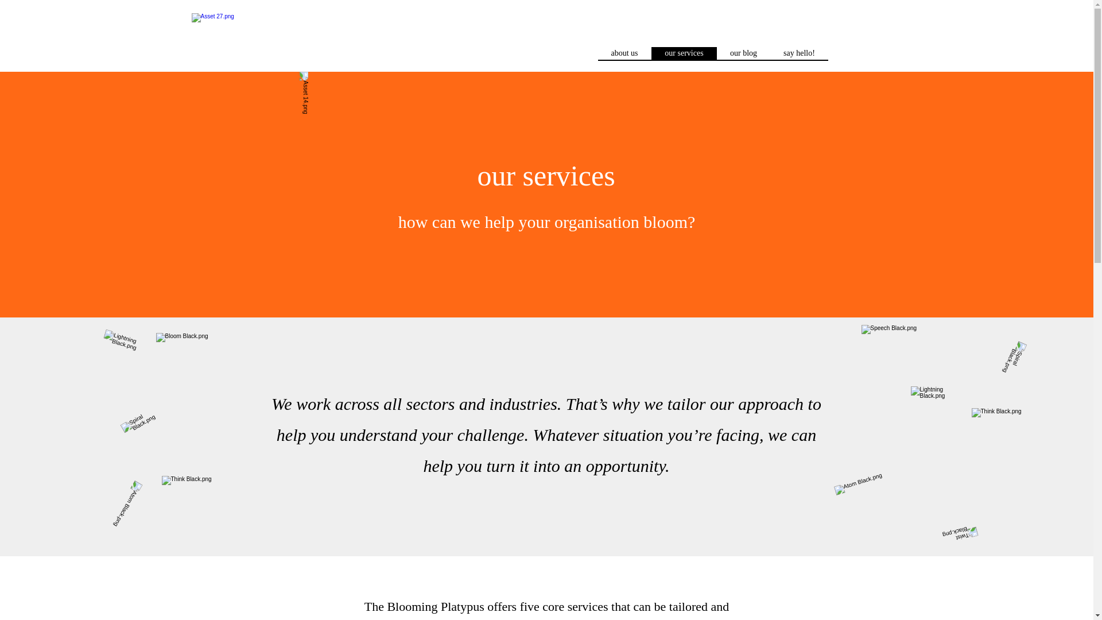 The width and height of the screenshot is (1102, 620). Describe the element at coordinates (743, 53) in the screenshot. I see `our blog` at that location.